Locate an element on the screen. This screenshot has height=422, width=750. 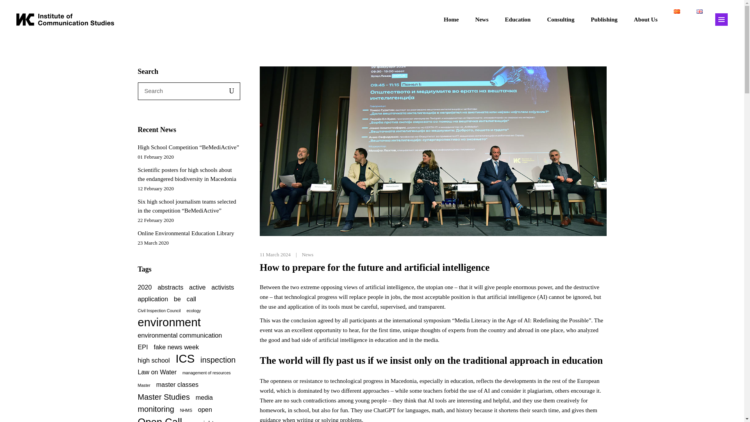
Education is located at coordinates (518, 19).